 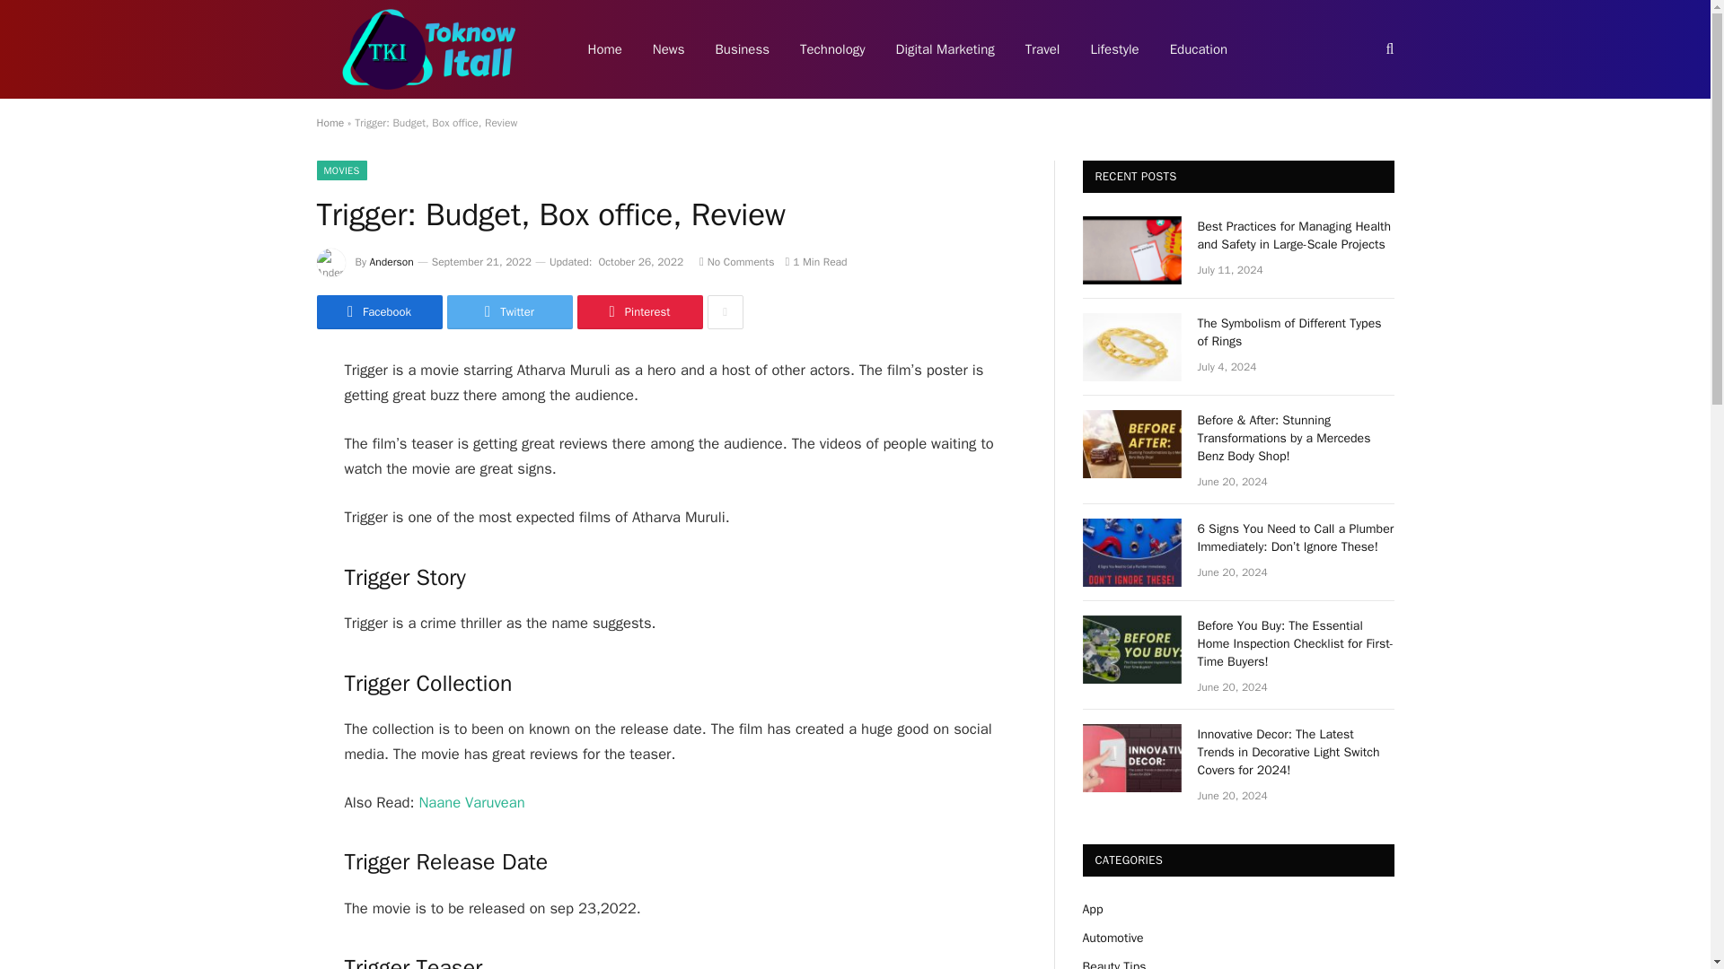 I want to click on Facebook, so click(x=378, y=312).